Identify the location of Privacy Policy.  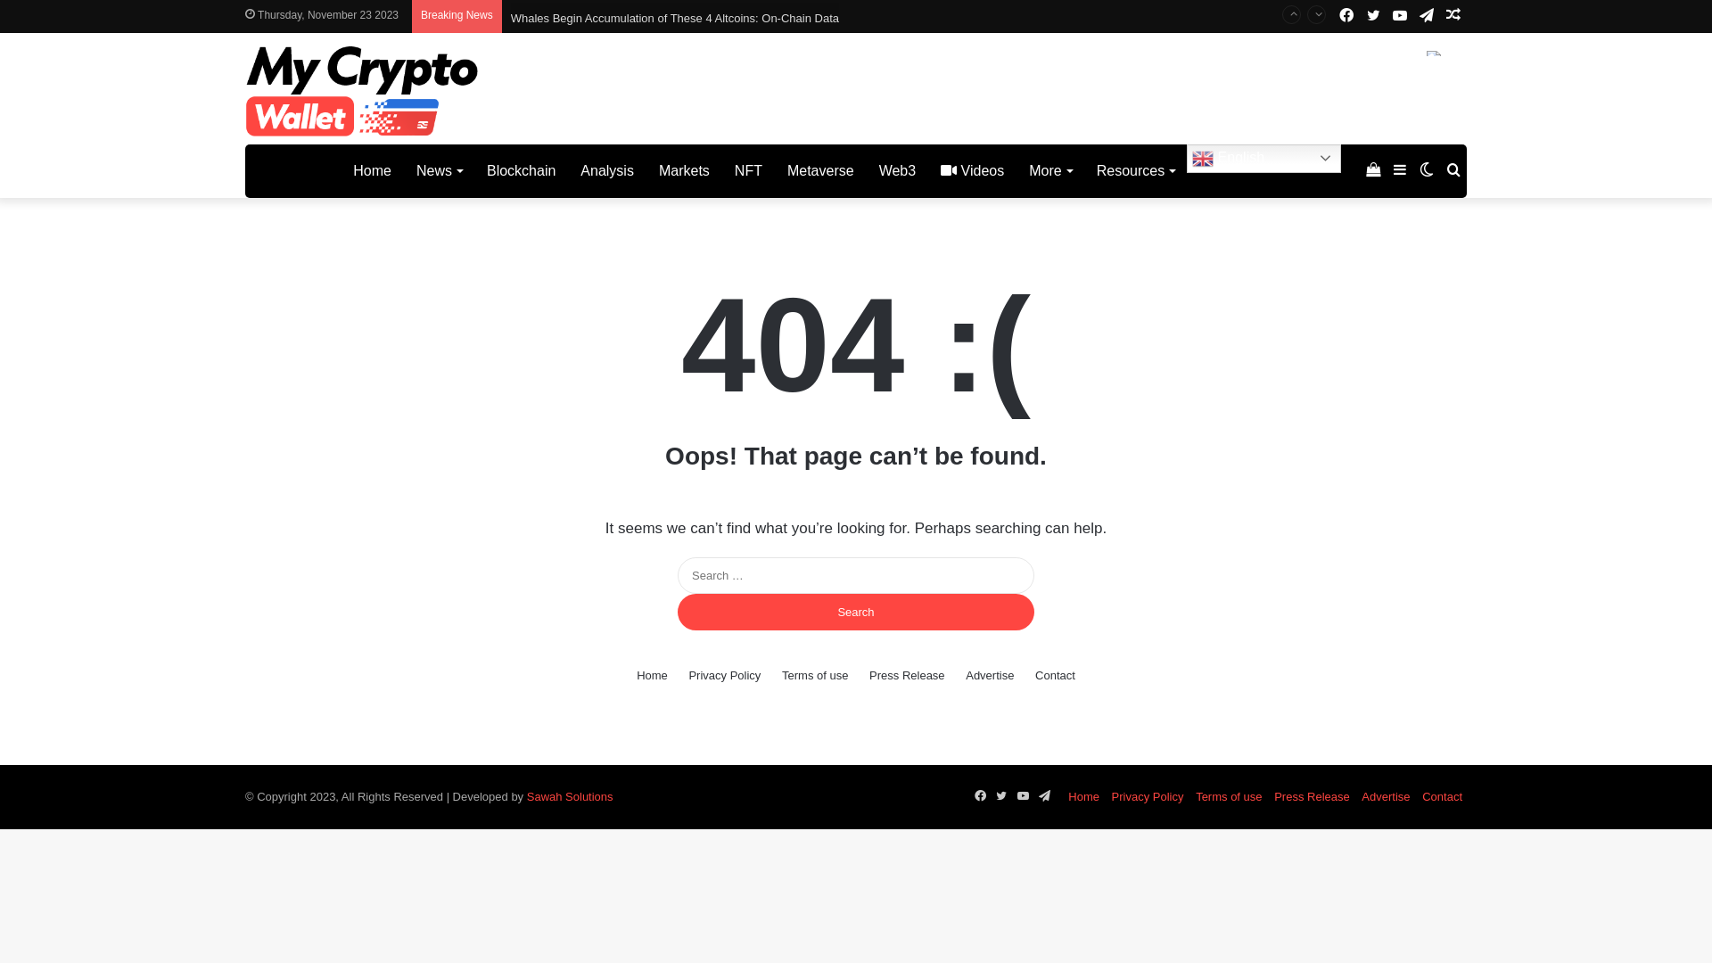
(724, 676).